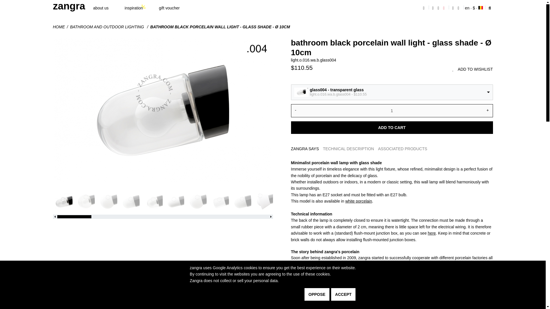 This screenshot has height=309, width=550. Describe the element at coordinates (358, 201) in the screenshot. I see `white porcelain` at that location.